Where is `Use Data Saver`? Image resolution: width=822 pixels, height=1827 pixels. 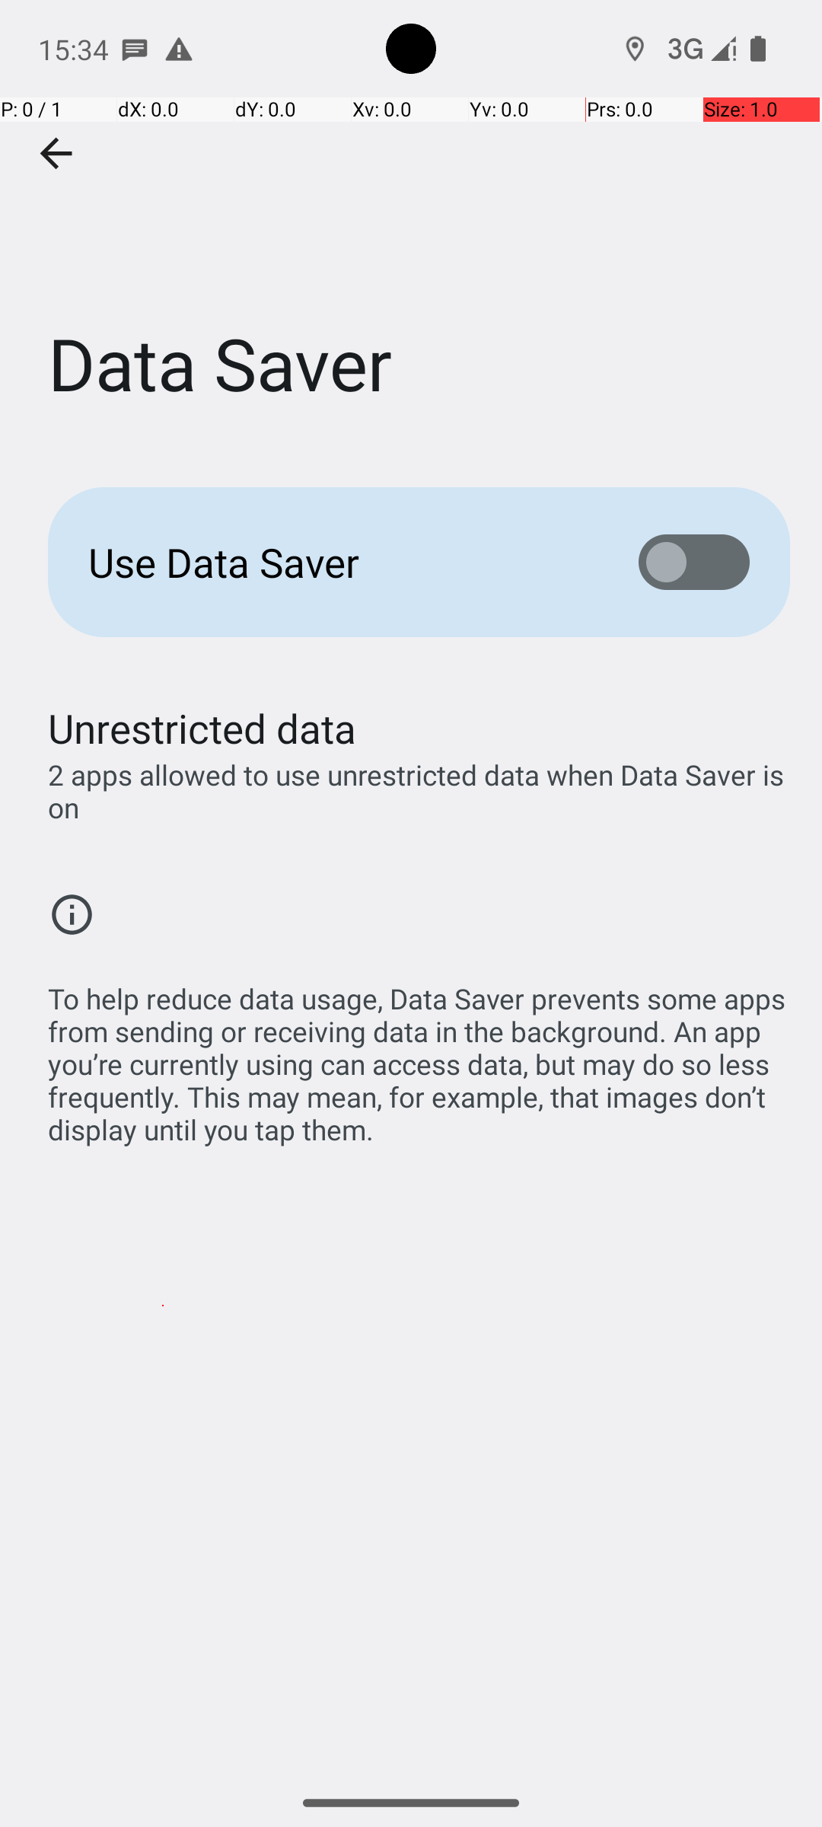
Use Data Saver is located at coordinates (339, 562).